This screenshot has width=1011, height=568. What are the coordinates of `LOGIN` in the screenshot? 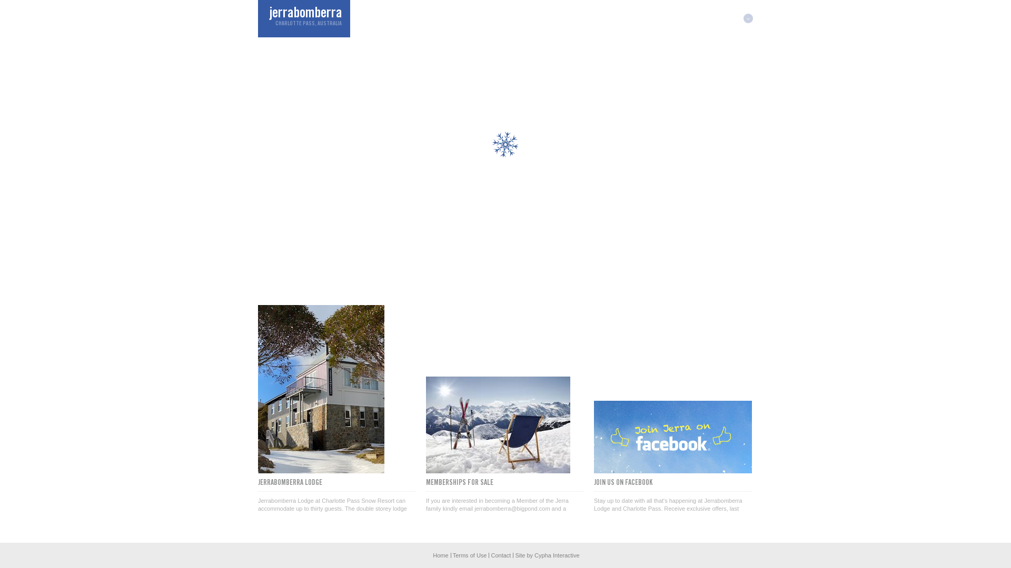 It's located at (730, 18).